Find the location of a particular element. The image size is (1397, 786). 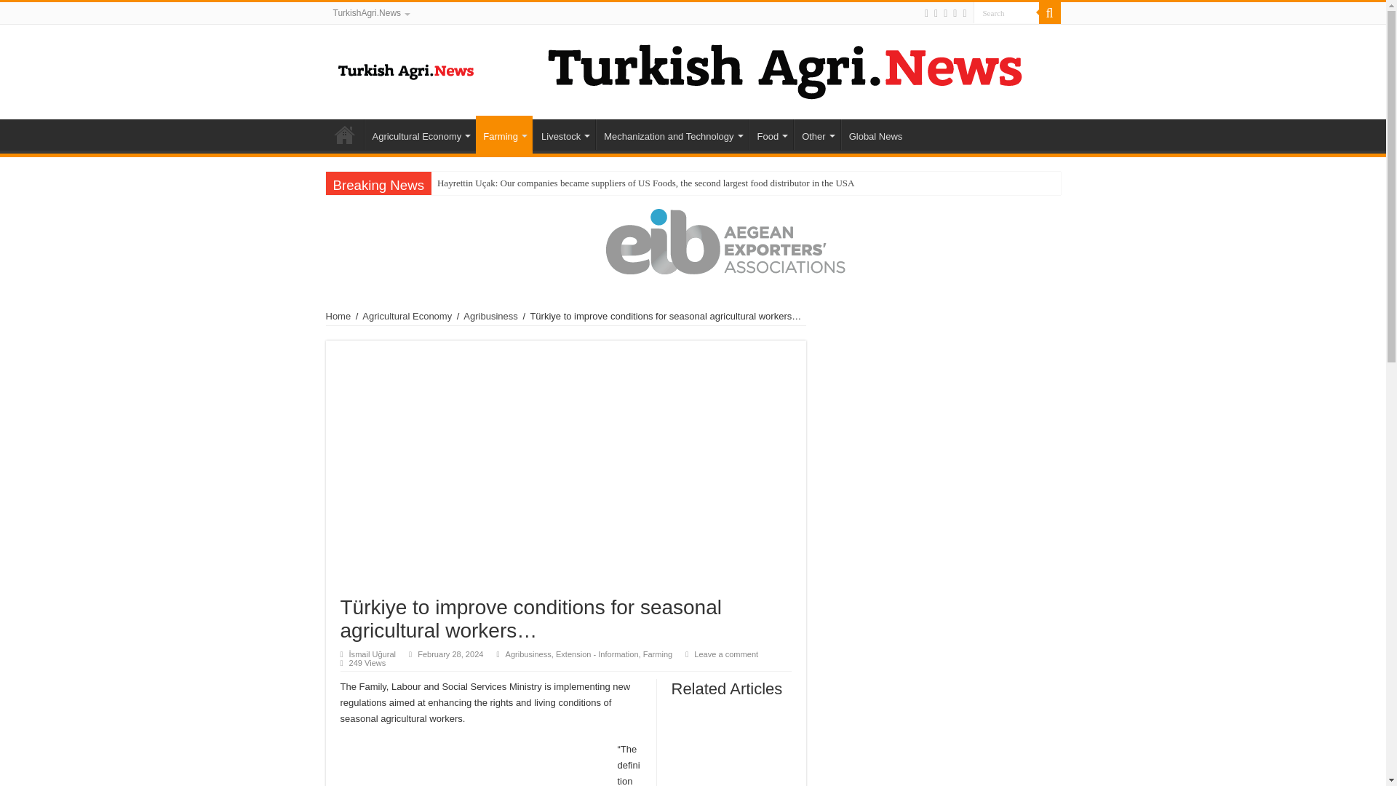

Home is located at coordinates (344, 135).